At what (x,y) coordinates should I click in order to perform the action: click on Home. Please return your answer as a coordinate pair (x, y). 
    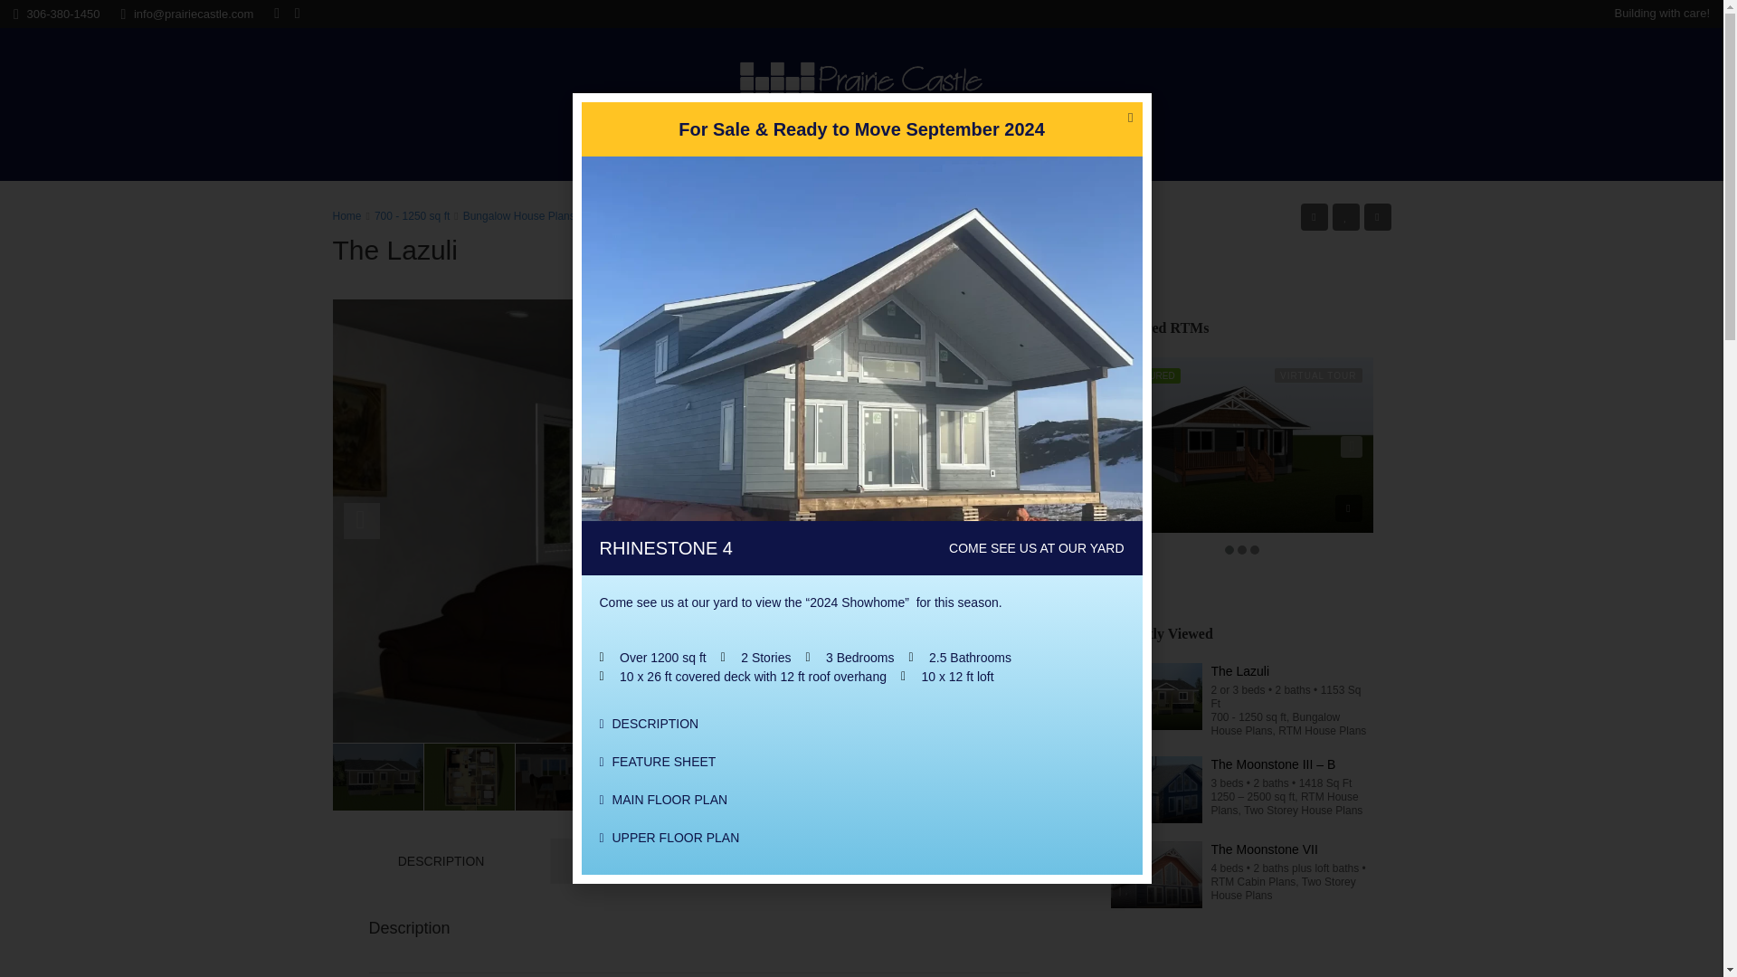
    Looking at the image, I should click on (681, 157).